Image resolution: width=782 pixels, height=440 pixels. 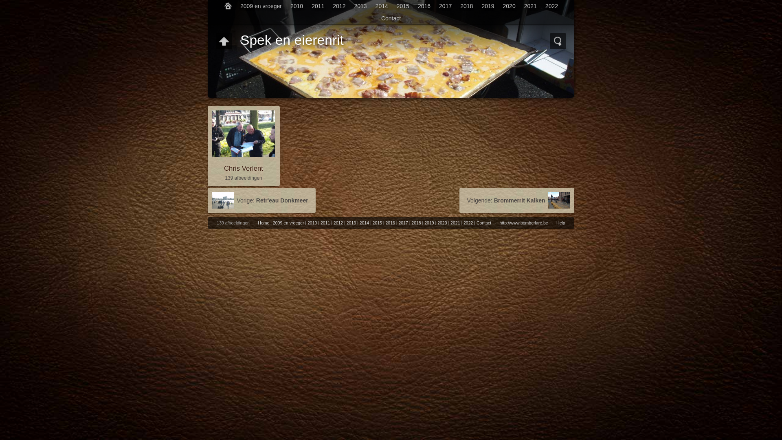 What do you see at coordinates (524, 223) in the screenshot?
I see `http://www.bomberlare.be` at bounding box center [524, 223].